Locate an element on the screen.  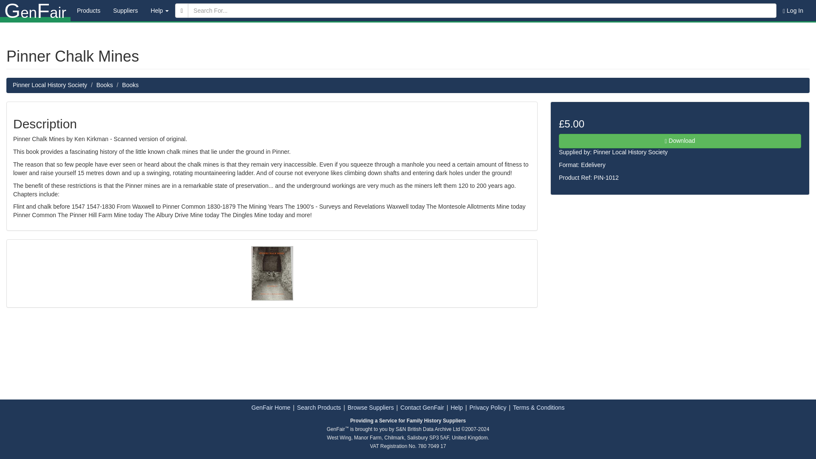
Contact GenFair is located at coordinates (422, 407).